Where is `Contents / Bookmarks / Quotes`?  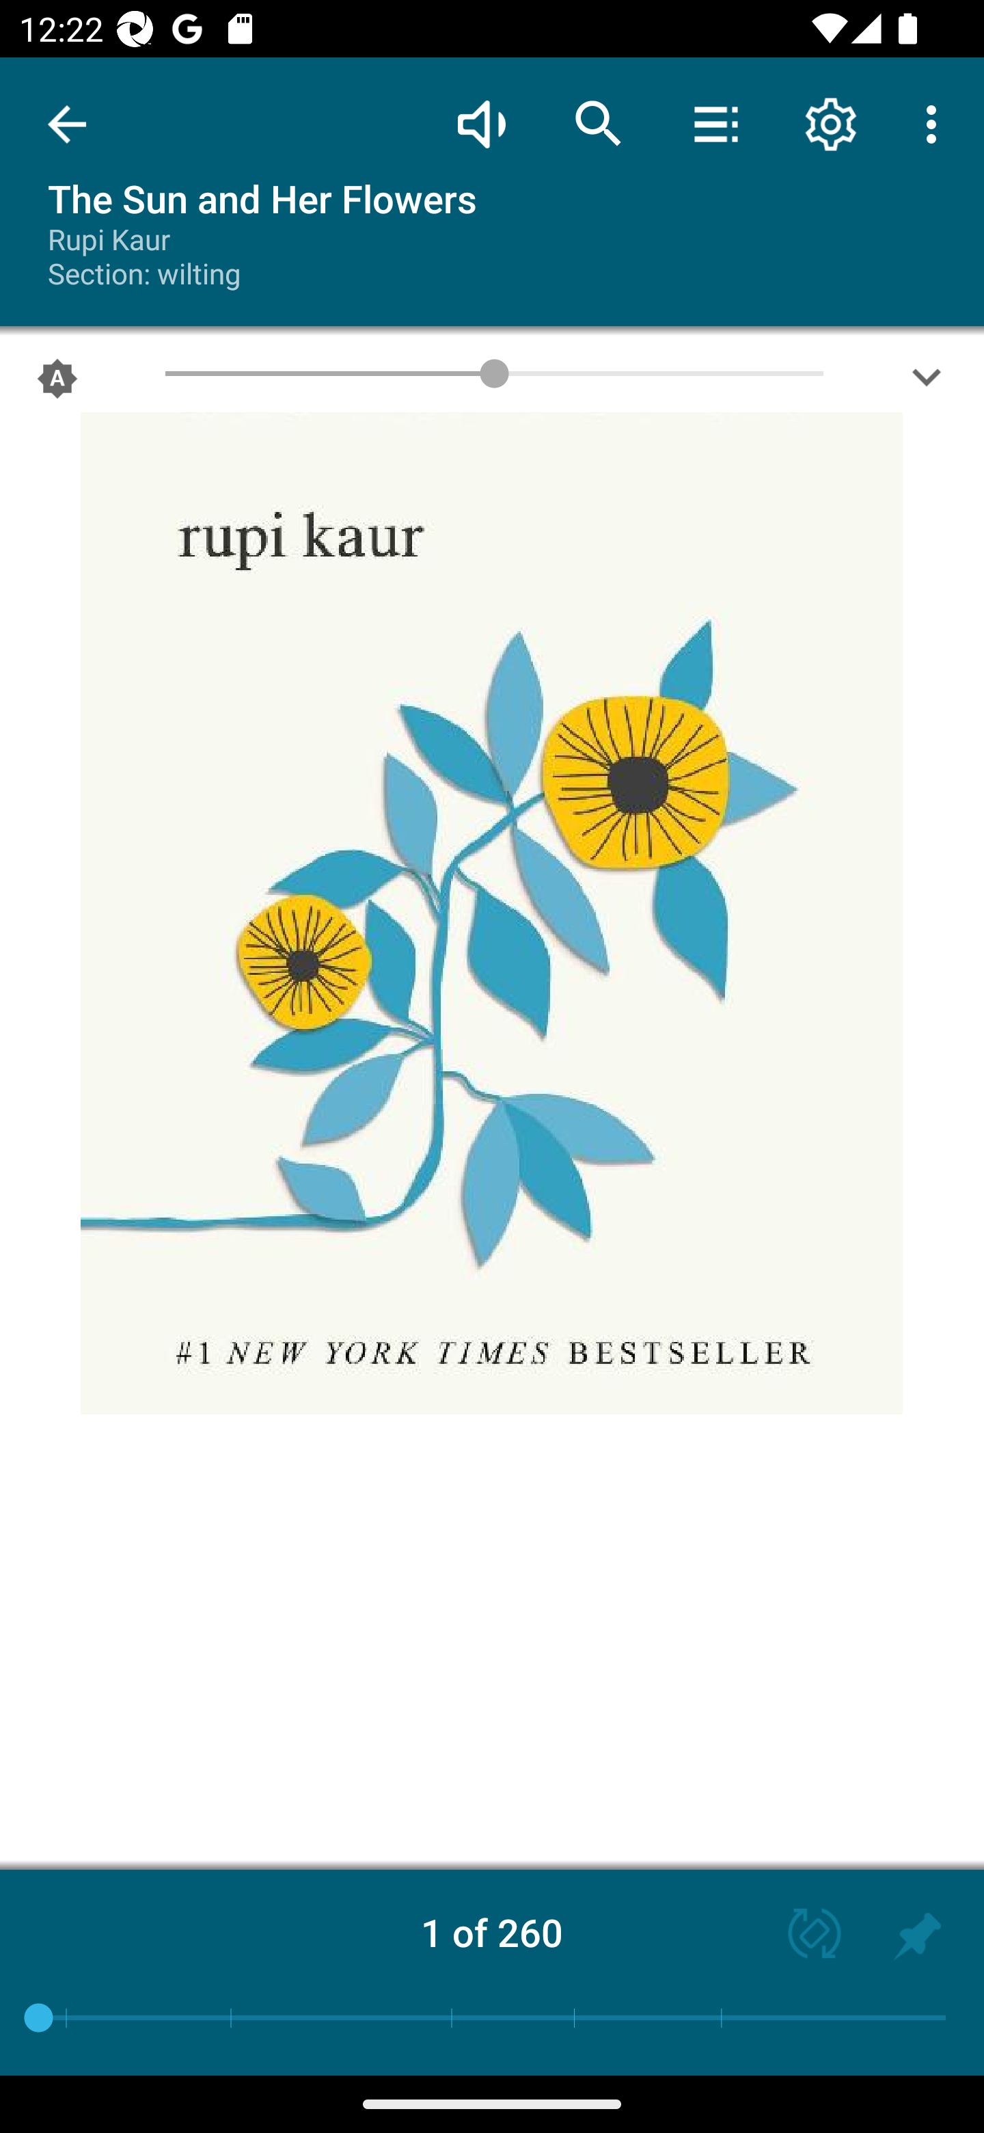
Contents / Bookmarks / Quotes is located at coordinates (715, 123).